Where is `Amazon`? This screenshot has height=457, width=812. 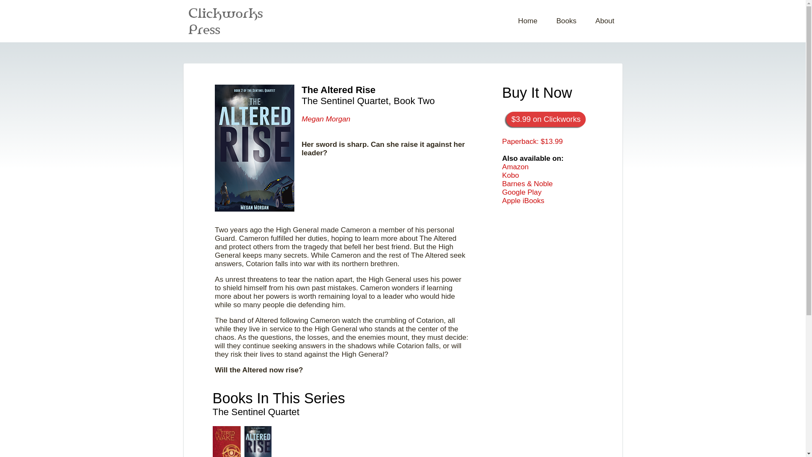
Amazon is located at coordinates (515, 167).